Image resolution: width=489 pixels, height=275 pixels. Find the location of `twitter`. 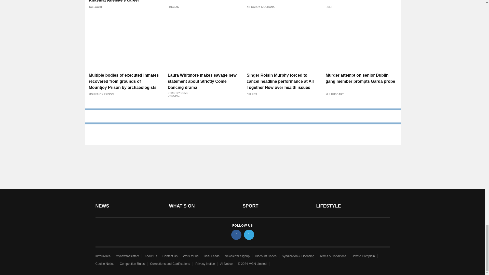

twitter is located at coordinates (249, 235).